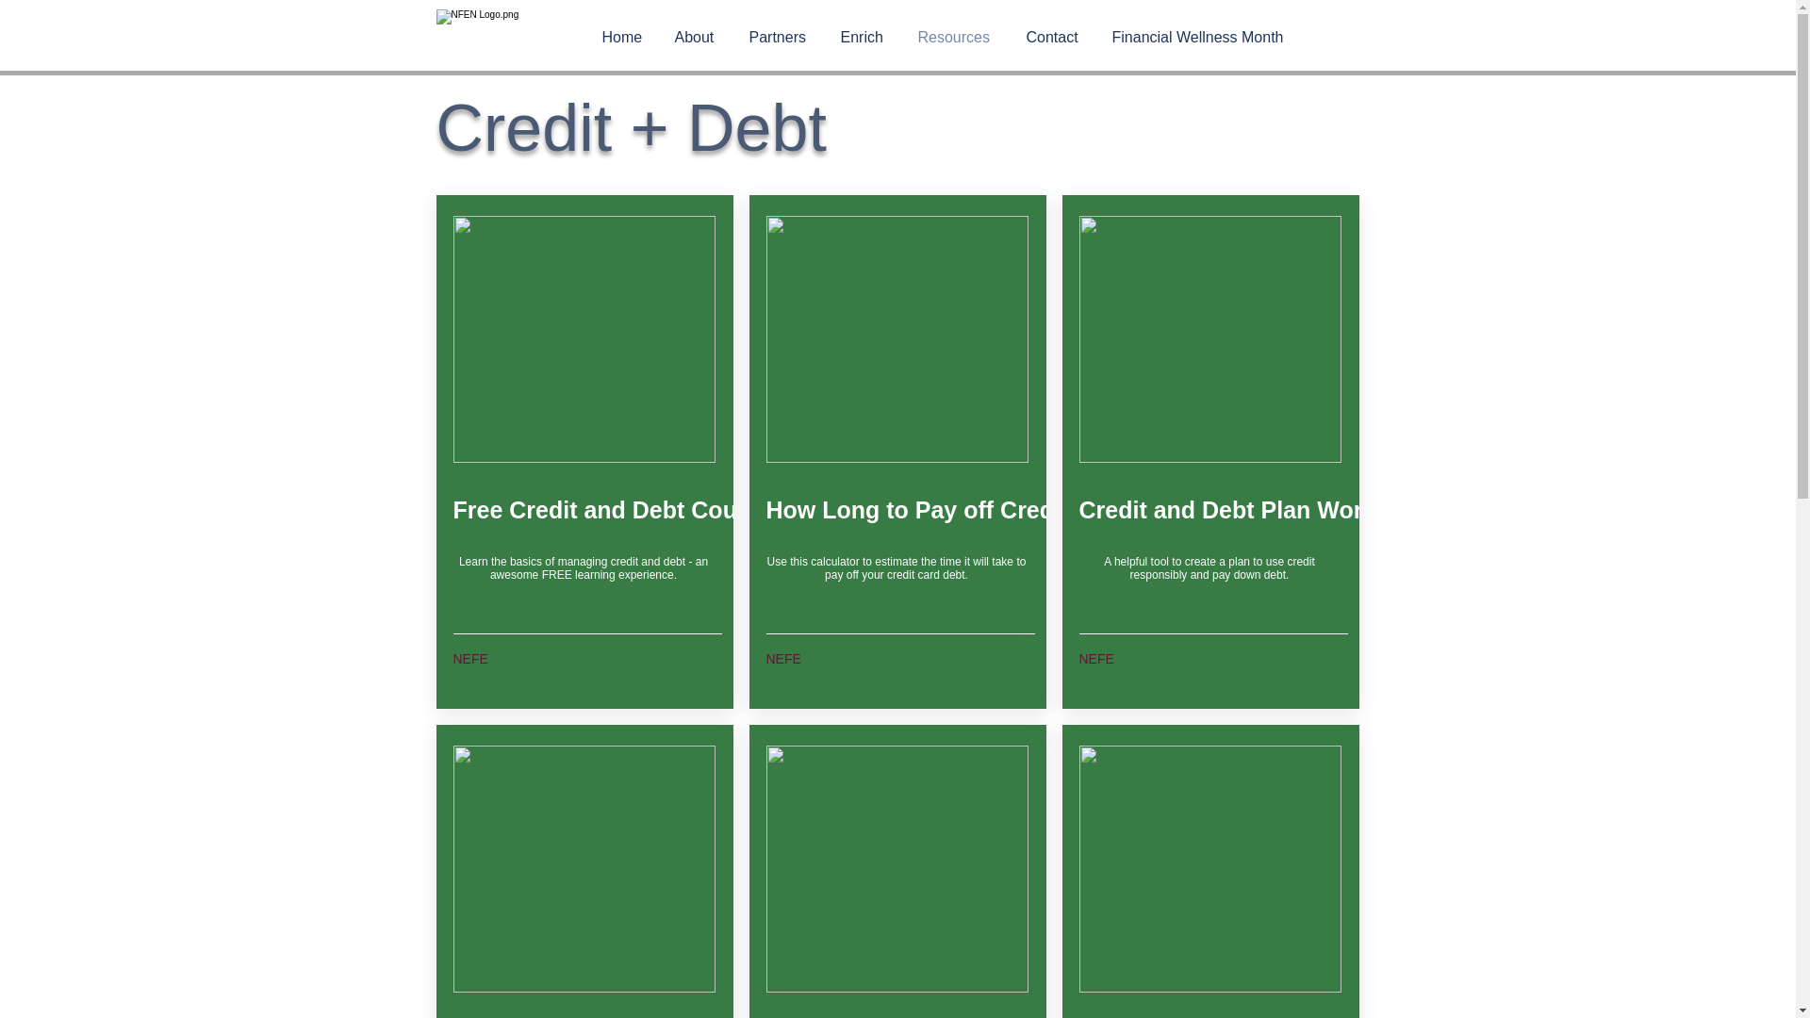  Describe the element at coordinates (1244, 1010) in the screenshot. I see `Build Credit and Control Debt` at that location.